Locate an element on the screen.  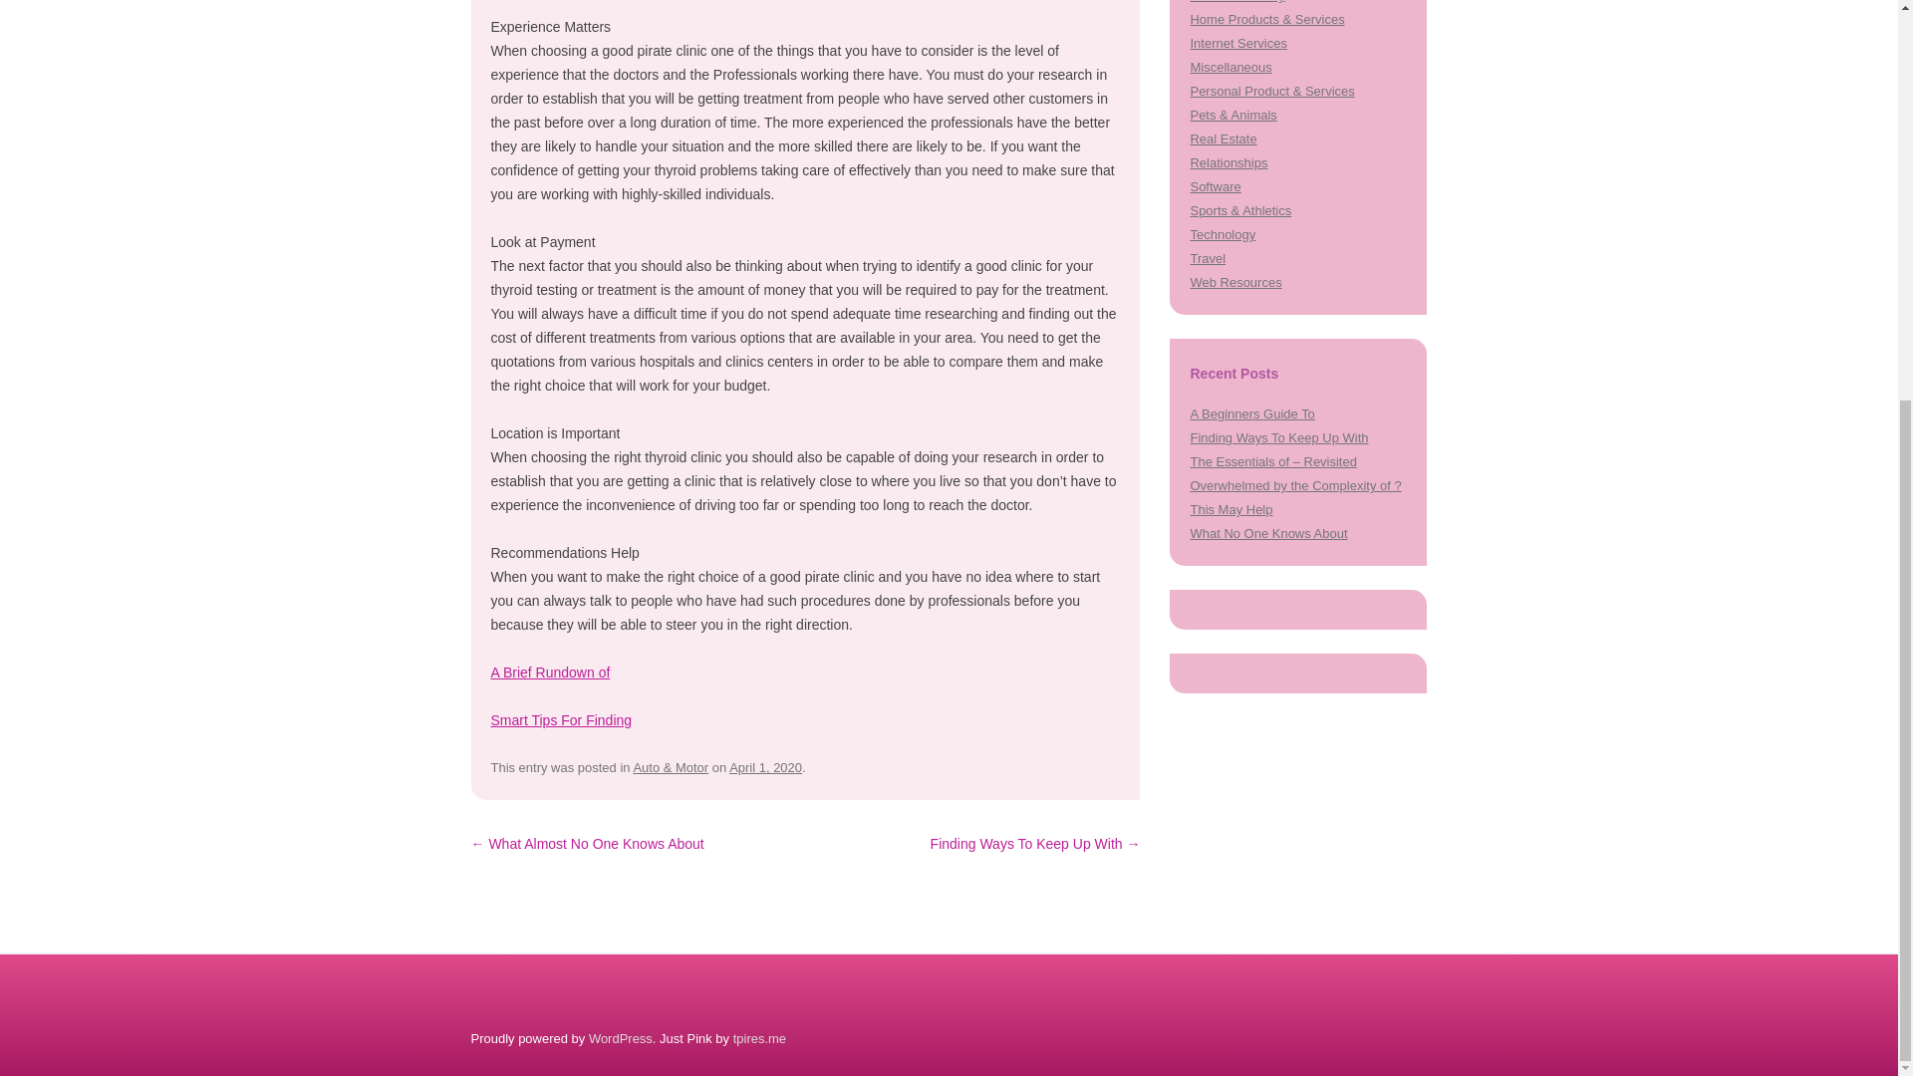
Real Estate is located at coordinates (1224, 137).